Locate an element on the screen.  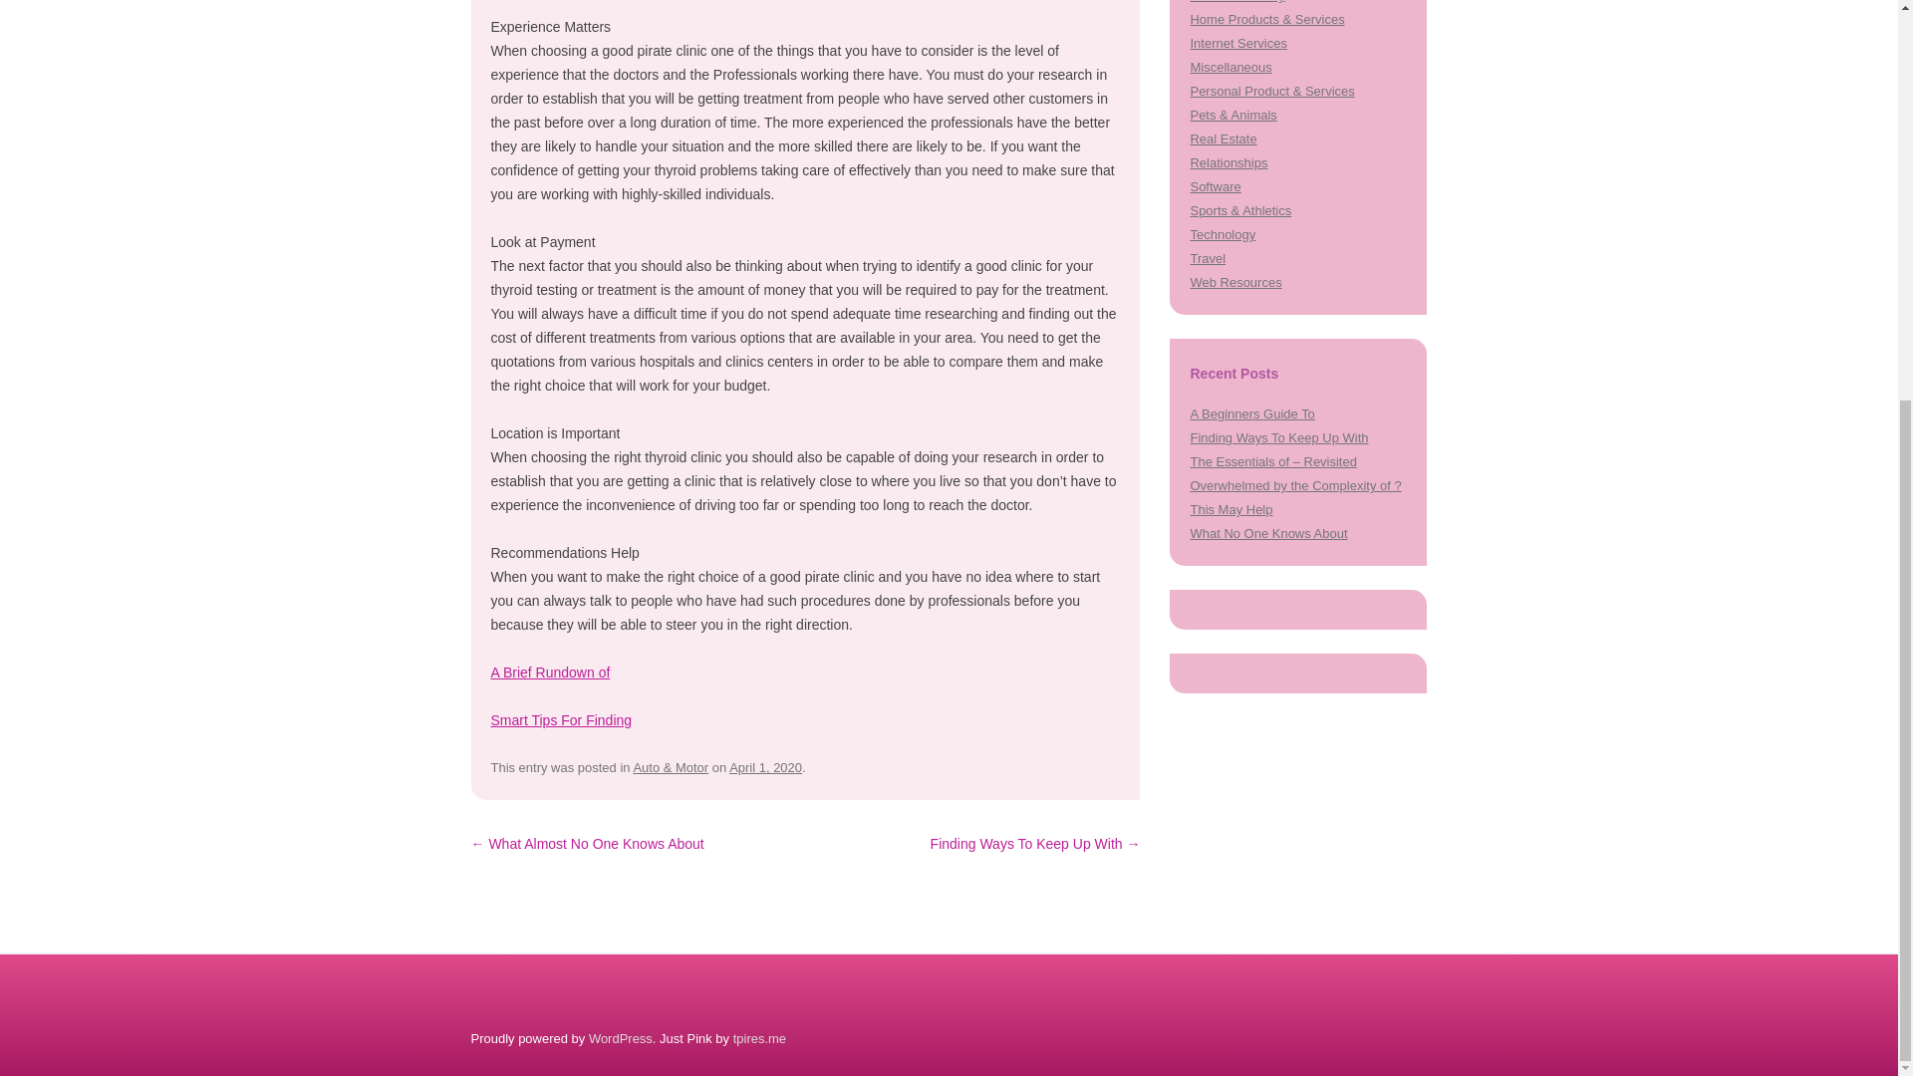
Real Estate is located at coordinates (1224, 137).